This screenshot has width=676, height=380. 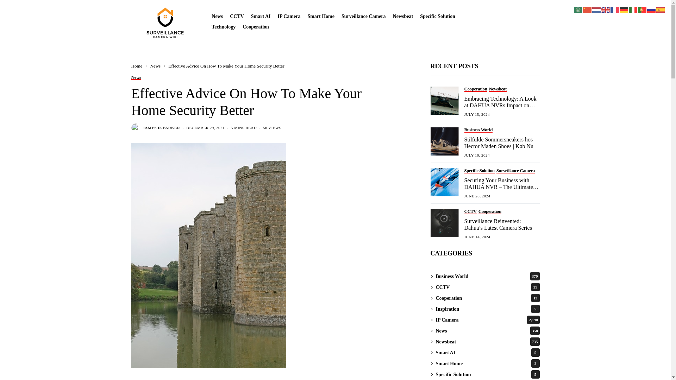 I want to click on CCTV, so click(x=237, y=16).